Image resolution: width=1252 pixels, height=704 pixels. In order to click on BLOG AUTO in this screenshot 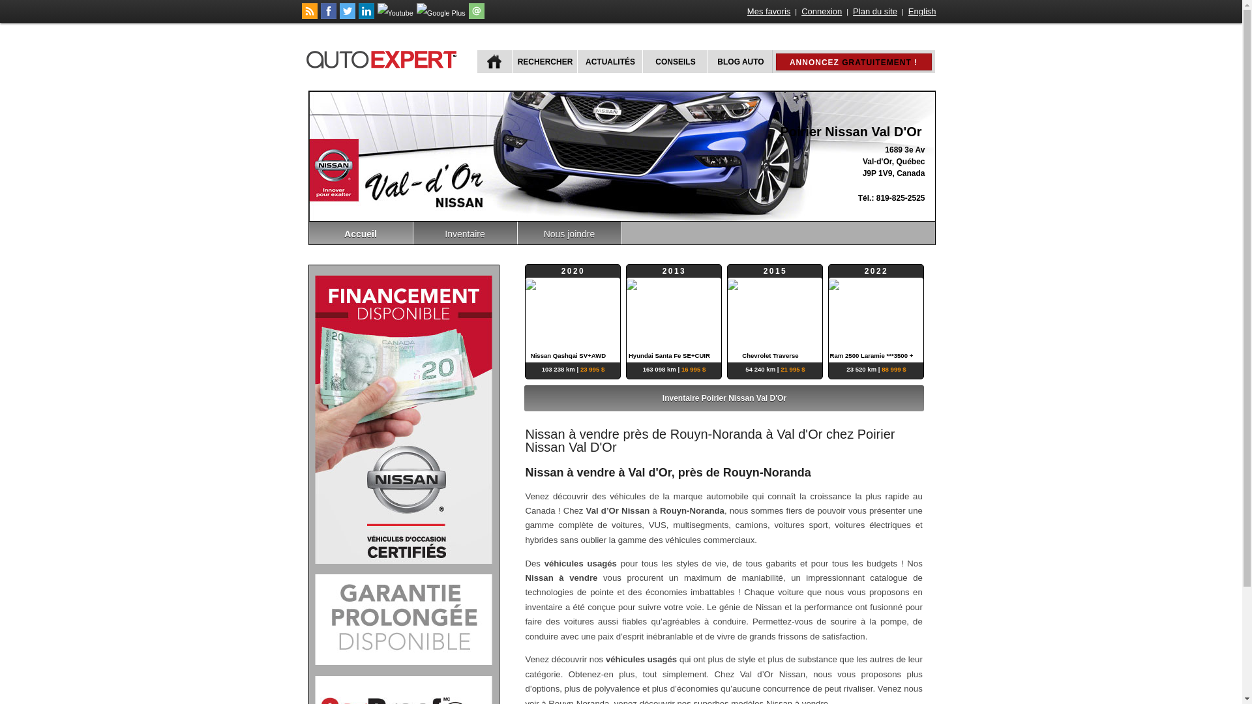, I will do `click(739, 61)`.